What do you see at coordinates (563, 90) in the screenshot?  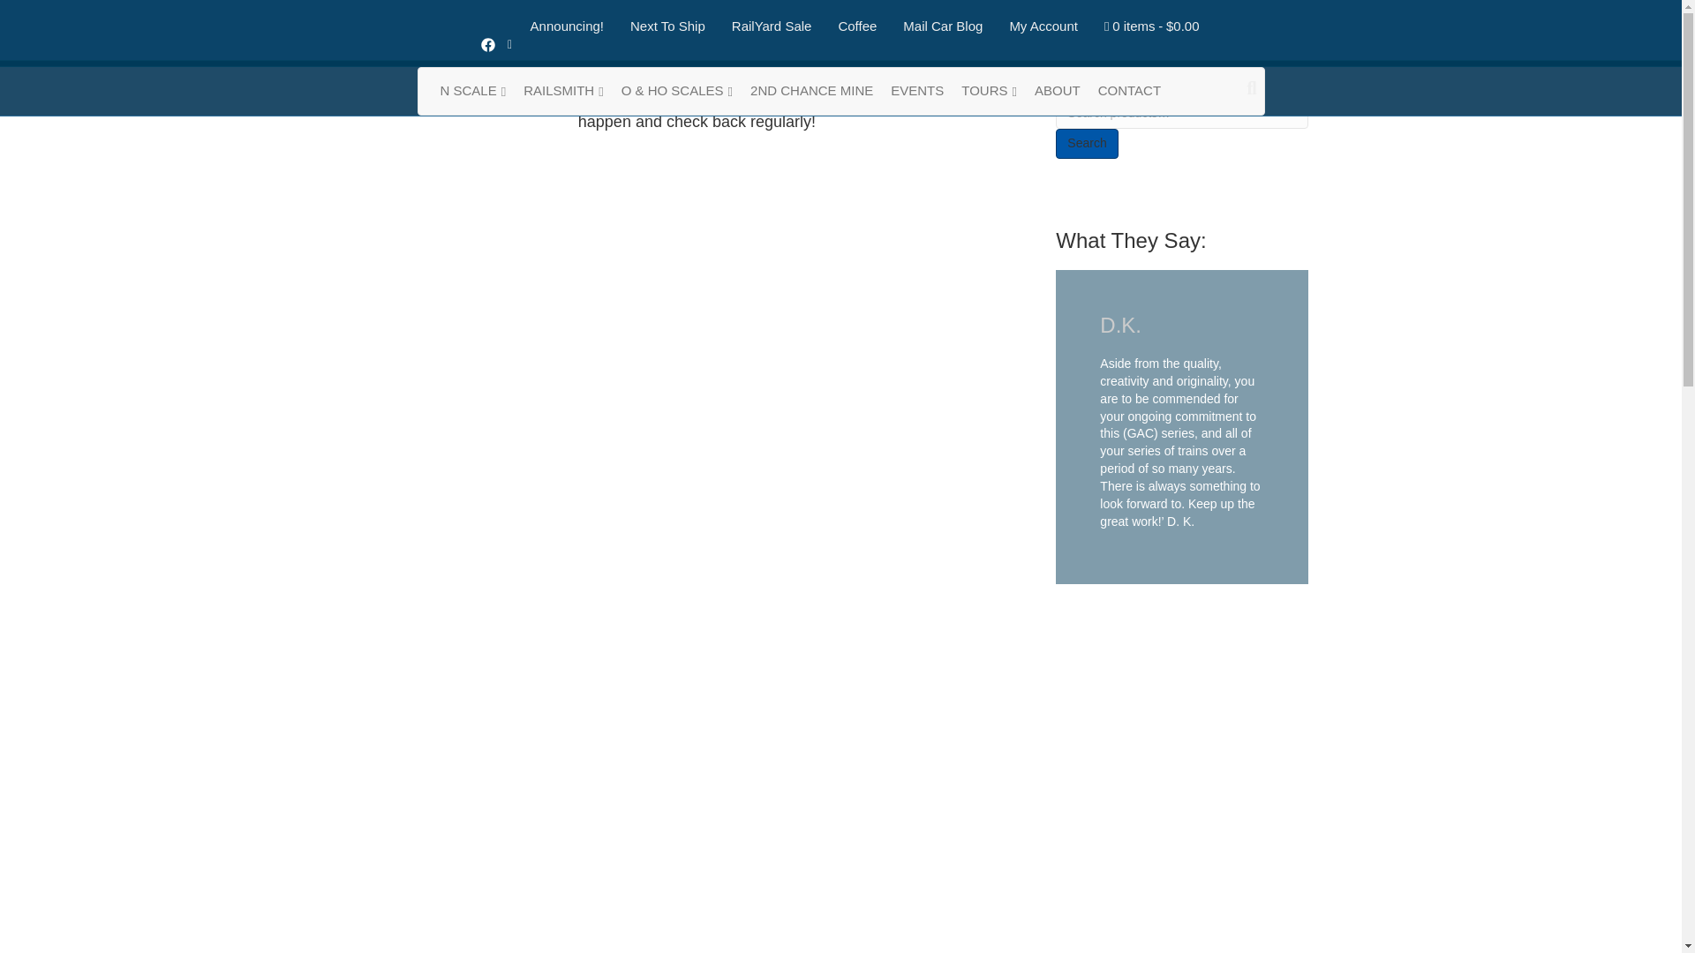 I see `RAILSMITH` at bounding box center [563, 90].